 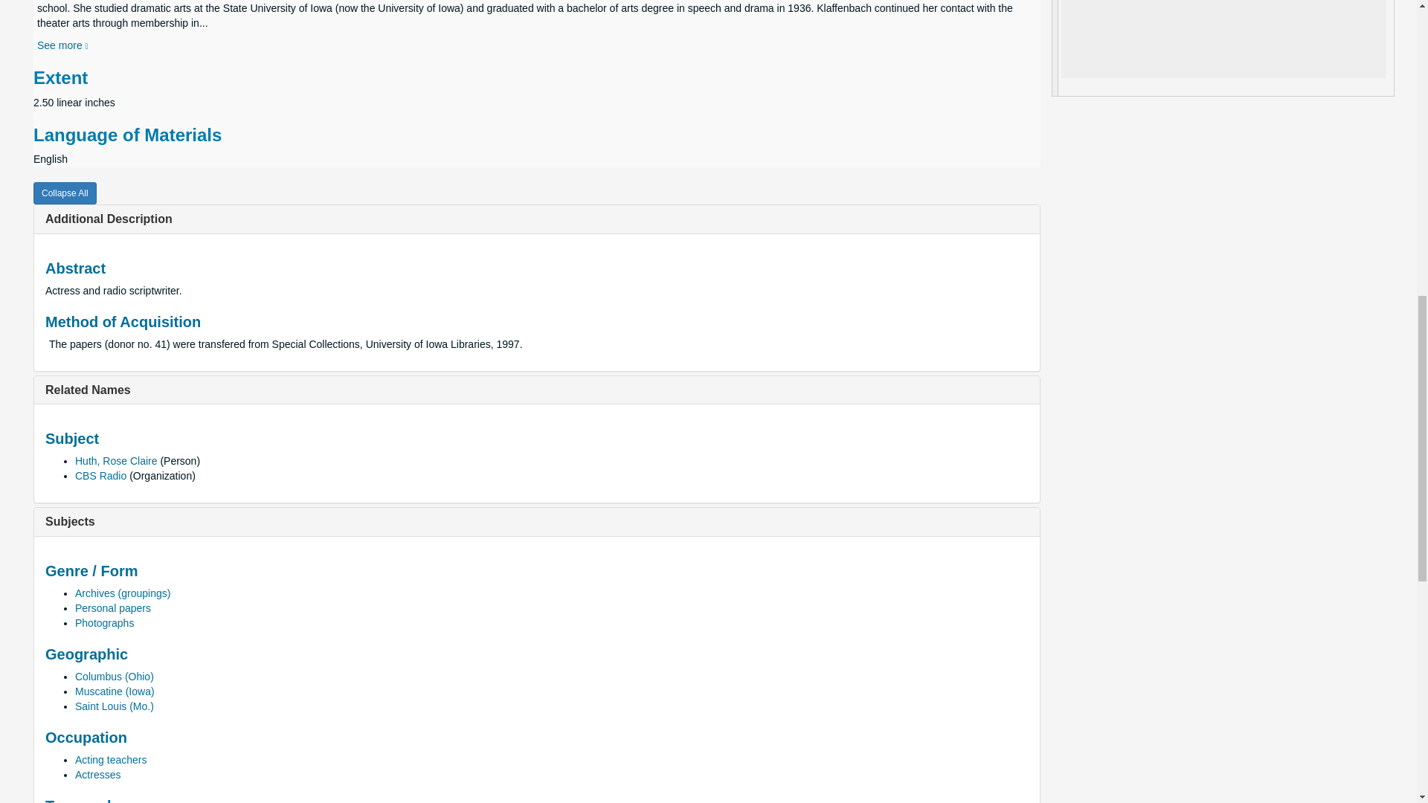 I want to click on Additional Description, so click(x=109, y=219).